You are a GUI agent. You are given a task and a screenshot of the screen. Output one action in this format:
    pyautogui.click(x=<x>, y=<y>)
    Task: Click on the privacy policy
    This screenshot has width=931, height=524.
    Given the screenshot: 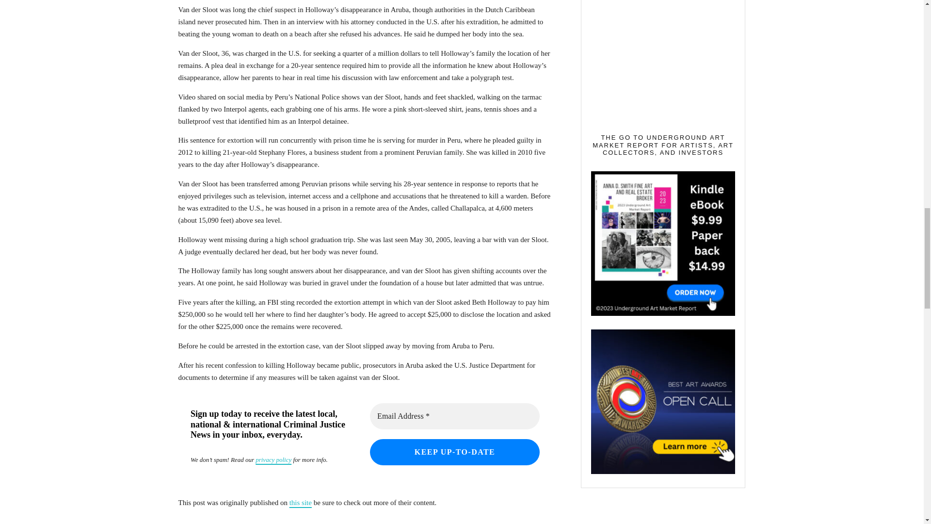 What is the action you would take?
    pyautogui.click(x=273, y=459)
    